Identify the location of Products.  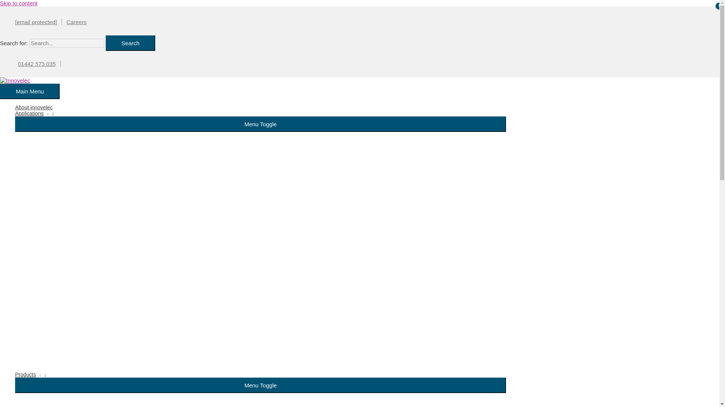
(261, 375).